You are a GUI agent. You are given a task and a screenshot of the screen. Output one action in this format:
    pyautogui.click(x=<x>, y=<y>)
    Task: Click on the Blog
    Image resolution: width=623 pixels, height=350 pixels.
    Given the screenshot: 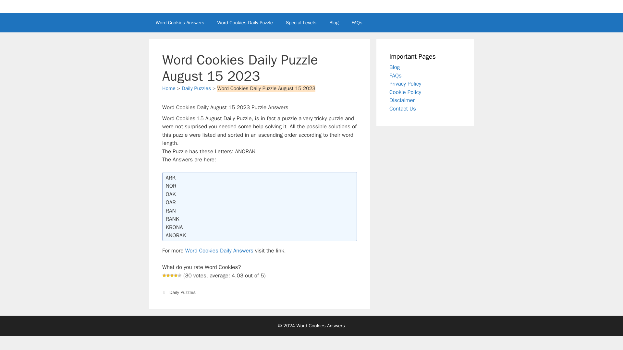 What is the action you would take?
    pyautogui.click(x=334, y=23)
    